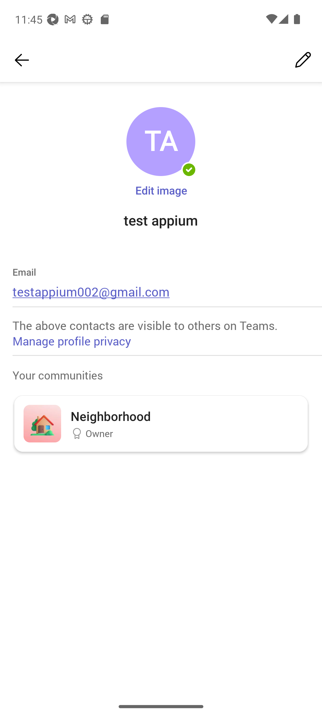 The image size is (322, 716). What do you see at coordinates (303, 60) in the screenshot?
I see `Edit display name` at bounding box center [303, 60].